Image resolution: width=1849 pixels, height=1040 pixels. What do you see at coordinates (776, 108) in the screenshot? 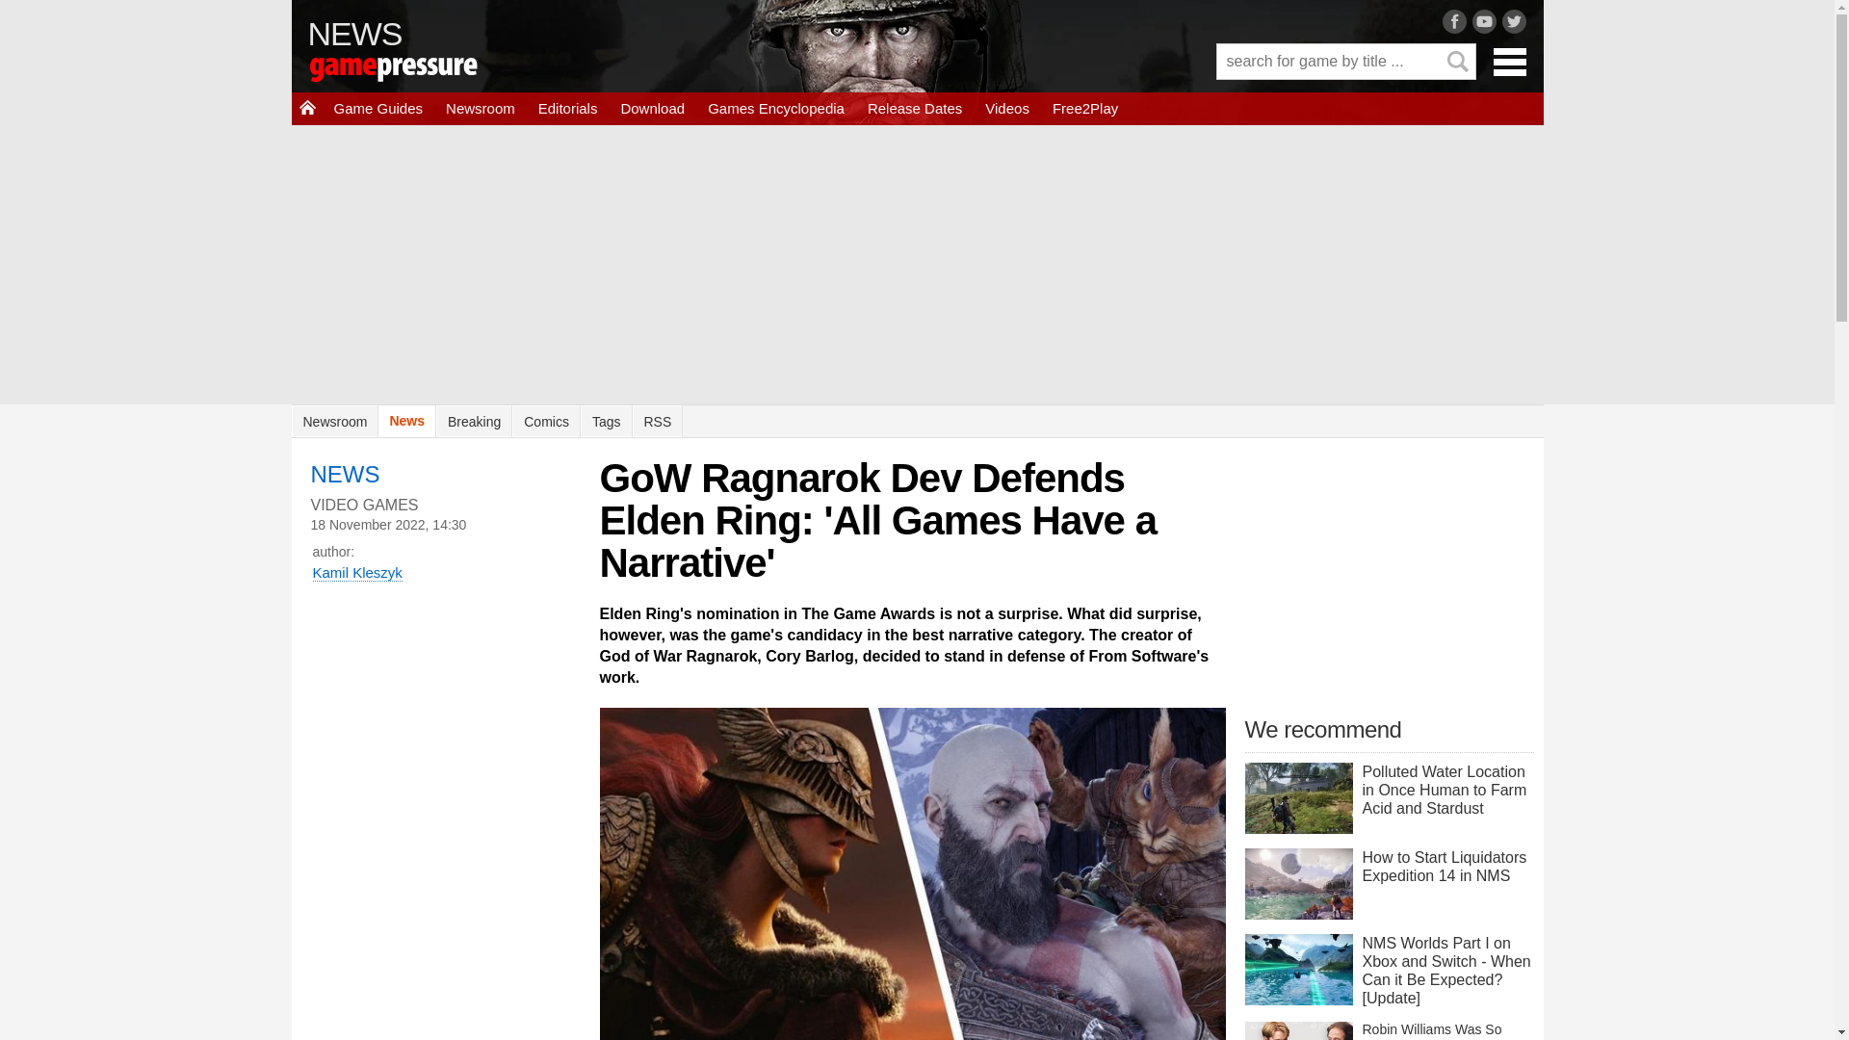
I see `Games Encyclopedia` at bounding box center [776, 108].